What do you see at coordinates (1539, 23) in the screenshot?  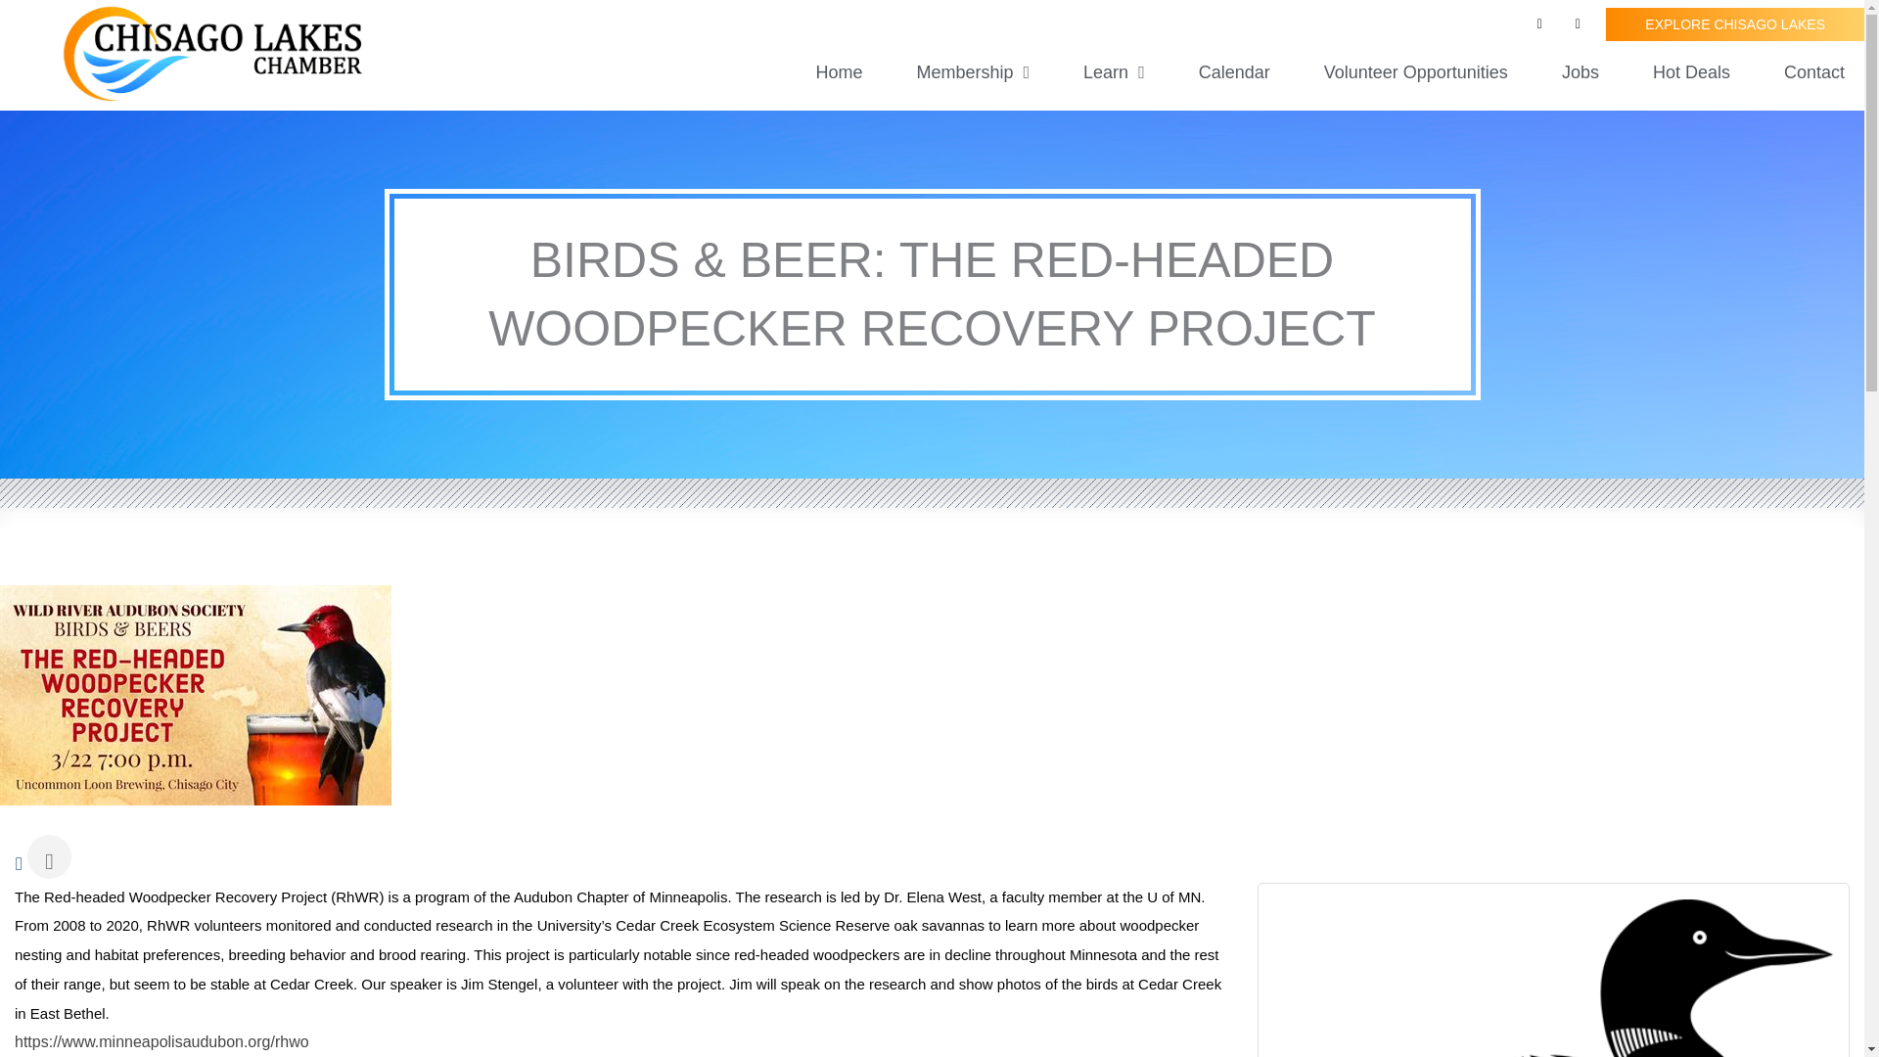 I see `Facebook` at bounding box center [1539, 23].